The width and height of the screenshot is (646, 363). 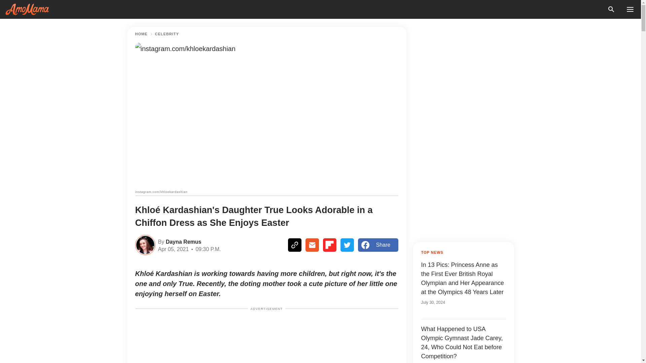 What do you see at coordinates (167, 34) in the screenshot?
I see `CELEBRITY` at bounding box center [167, 34].